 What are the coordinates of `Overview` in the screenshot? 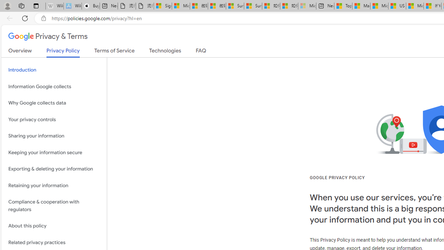 It's located at (20, 52).